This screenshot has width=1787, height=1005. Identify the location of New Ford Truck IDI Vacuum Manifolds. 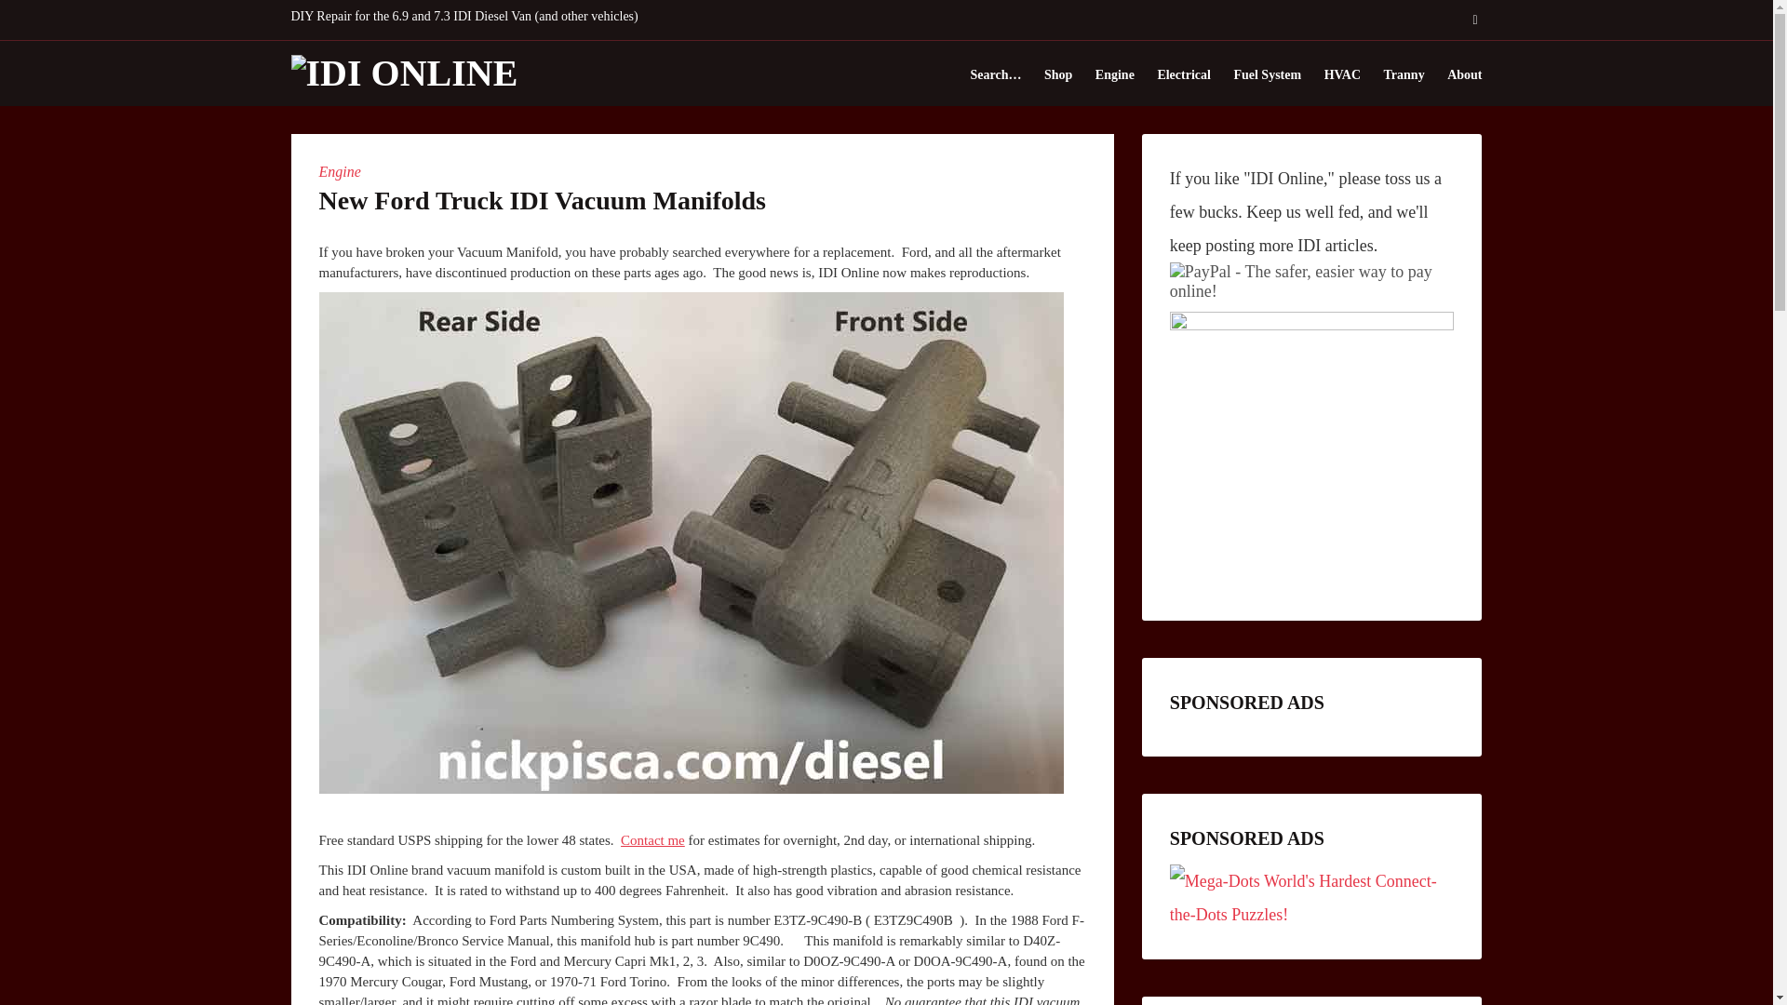
(541, 200).